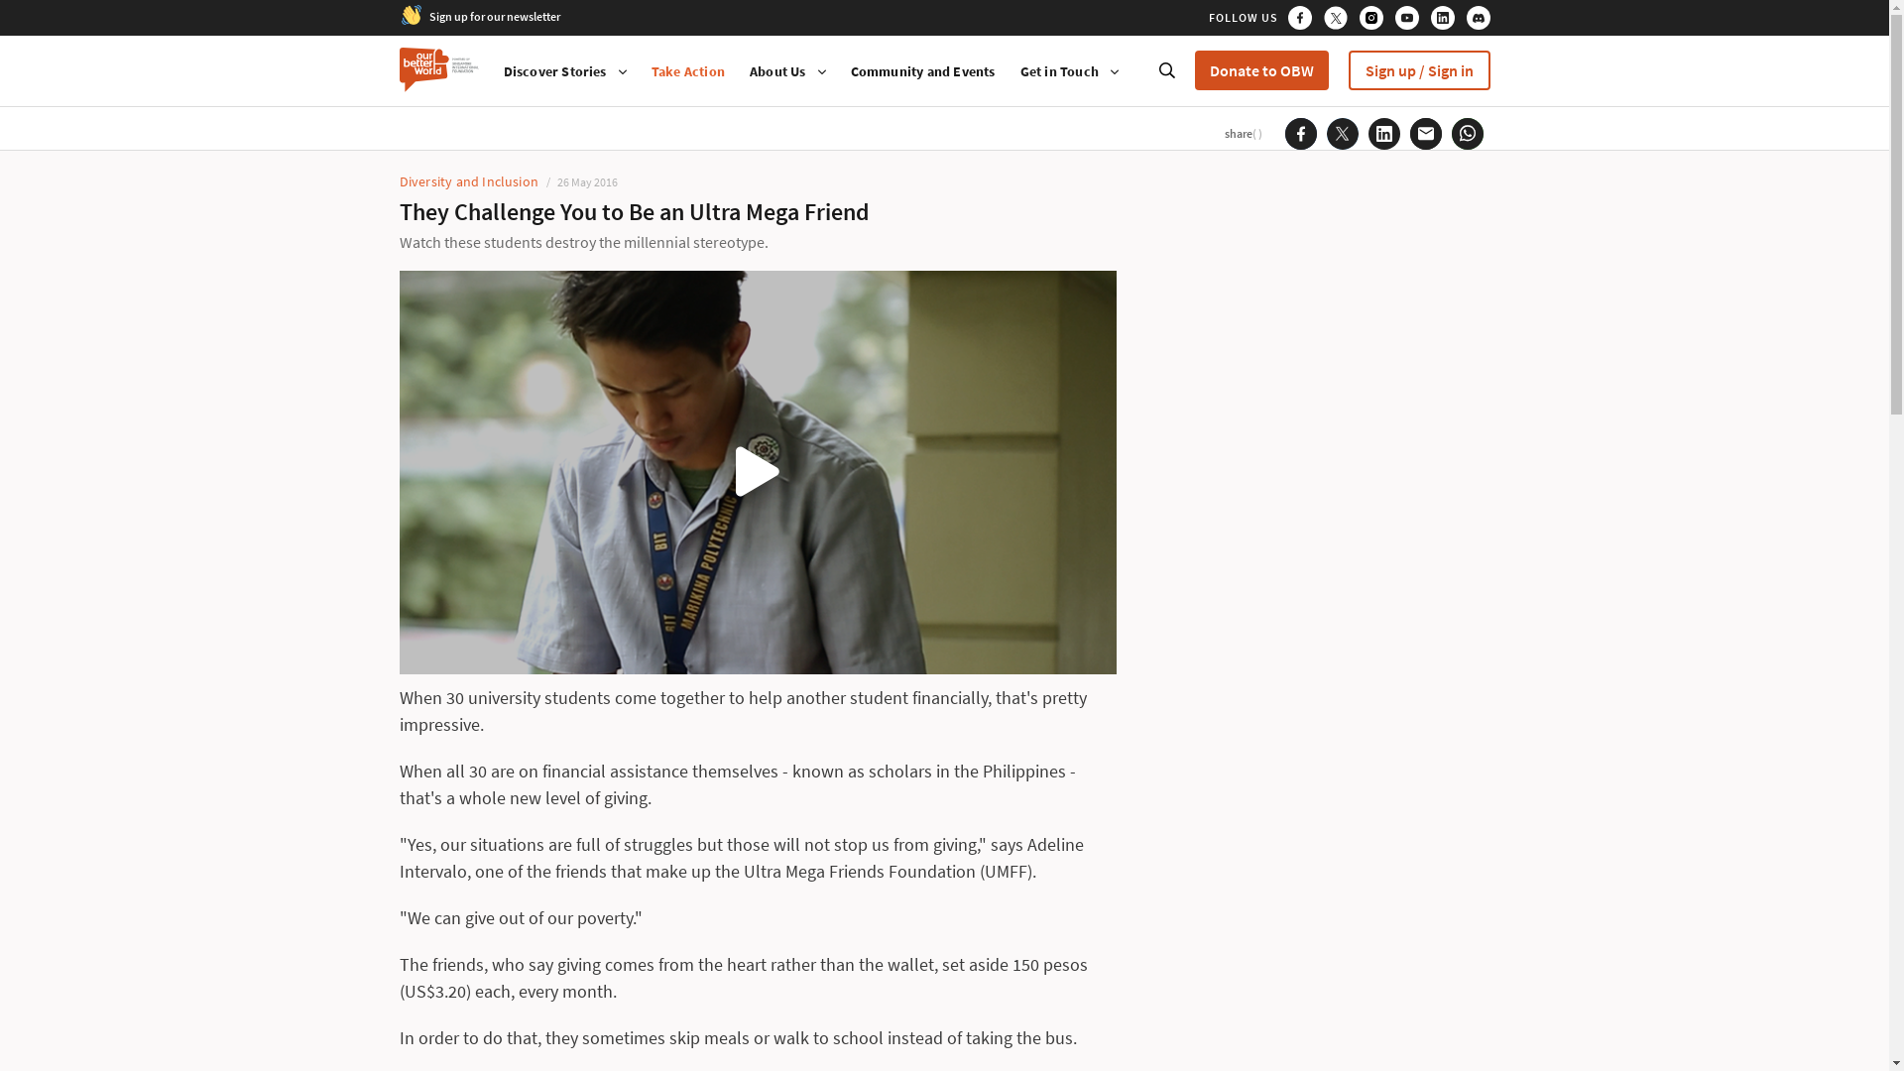  What do you see at coordinates (688, 71) in the screenshot?
I see `Take action` at bounding box center [688, 71].